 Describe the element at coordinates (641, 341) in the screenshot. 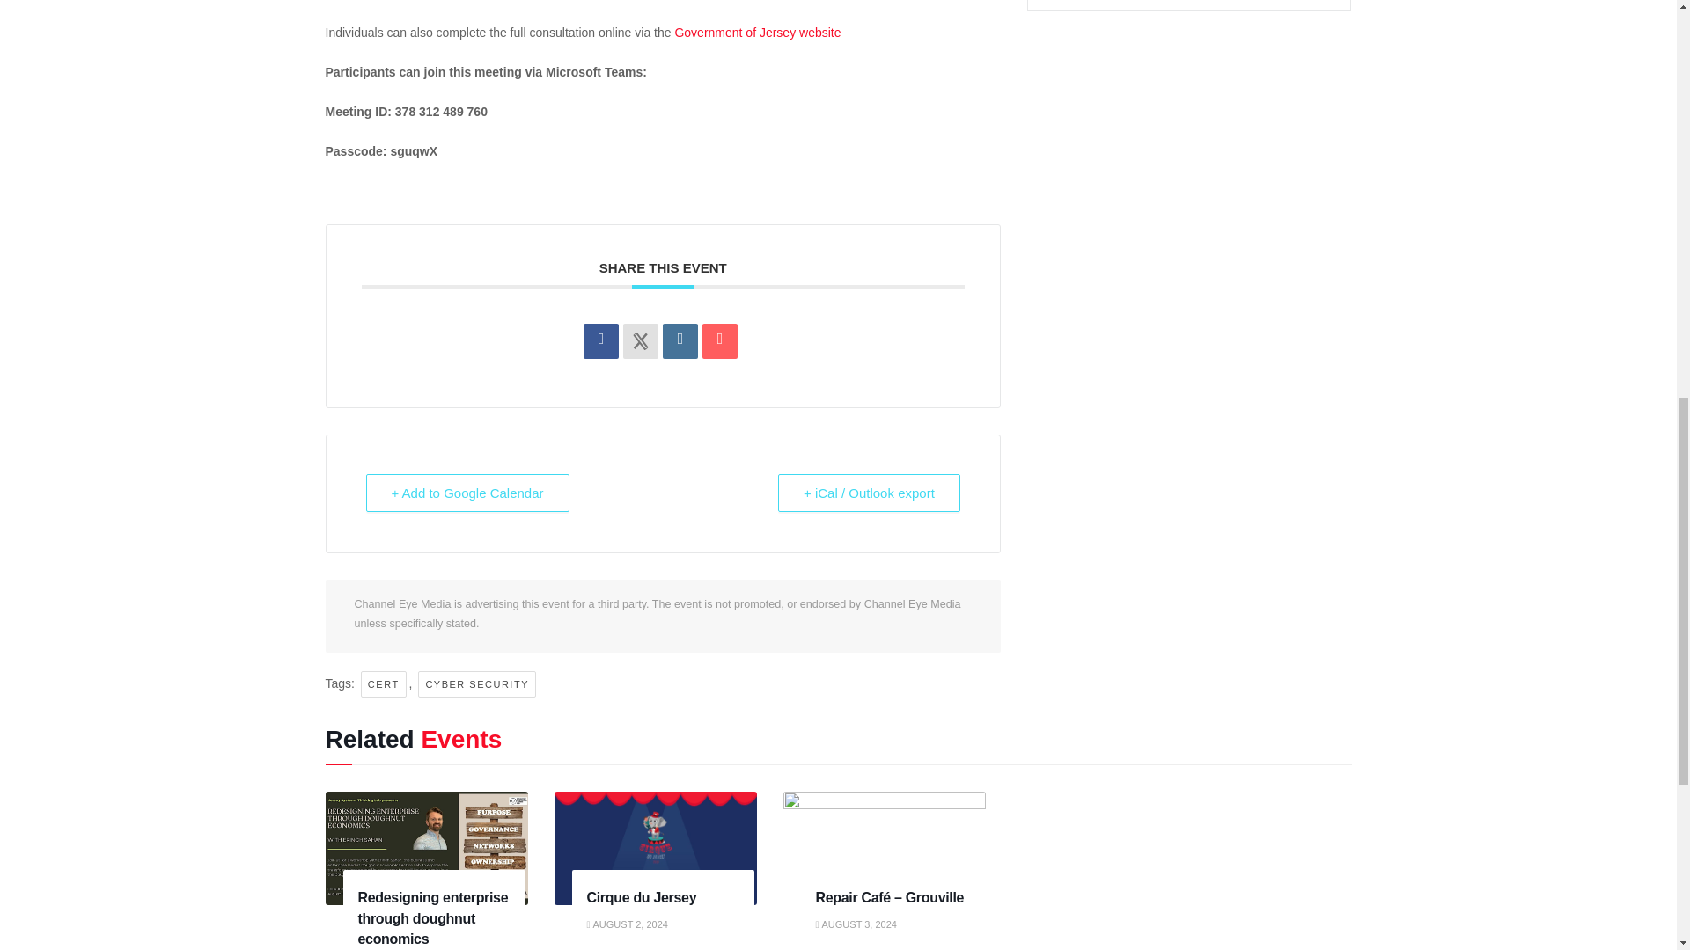

I see `X Social Network` at that location.